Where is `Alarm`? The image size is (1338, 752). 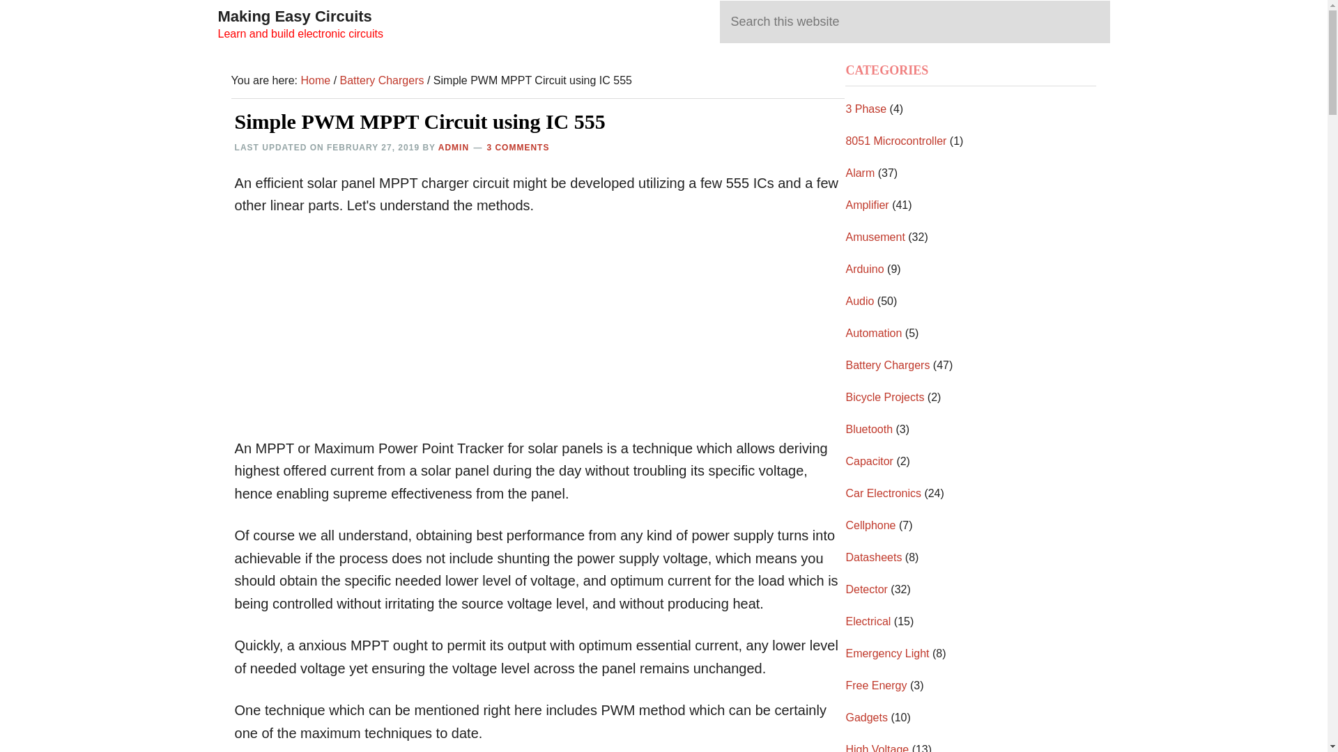 Alarm is located at coordinates (860, 173).